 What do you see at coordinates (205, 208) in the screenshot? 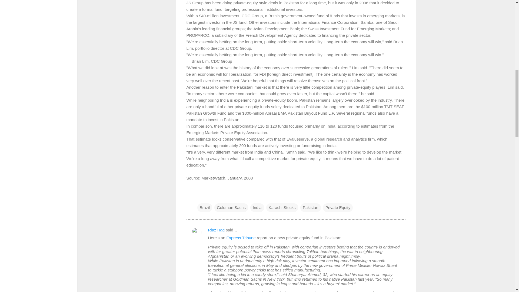
I see `Brazil` at bounding box center [205, 208].